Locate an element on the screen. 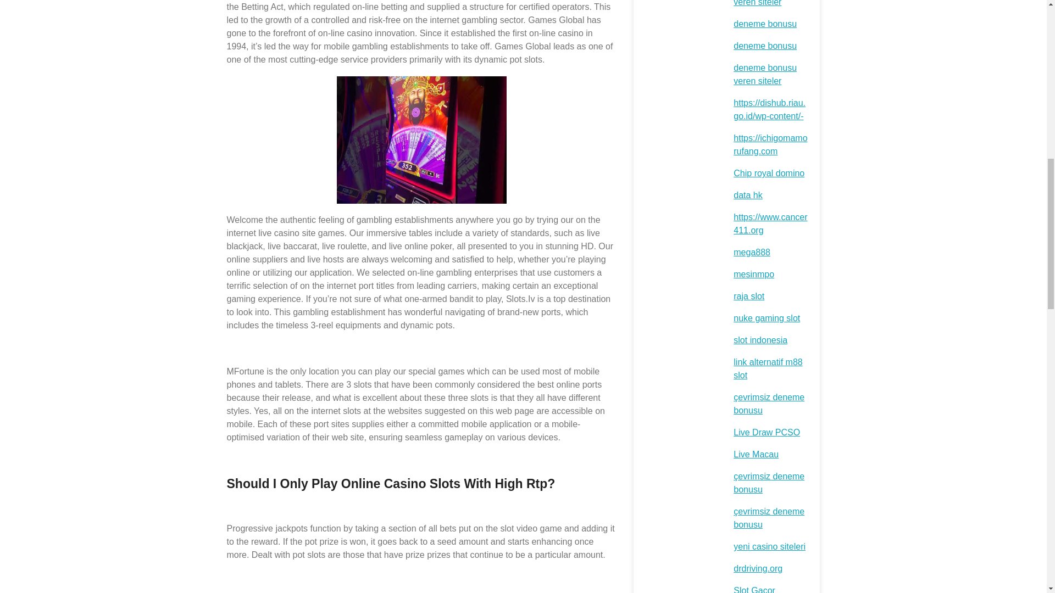 Image resolution: width=1055 pixels, height=593 pixels. yeni casino siteleri is located at coordinates (769, 547).